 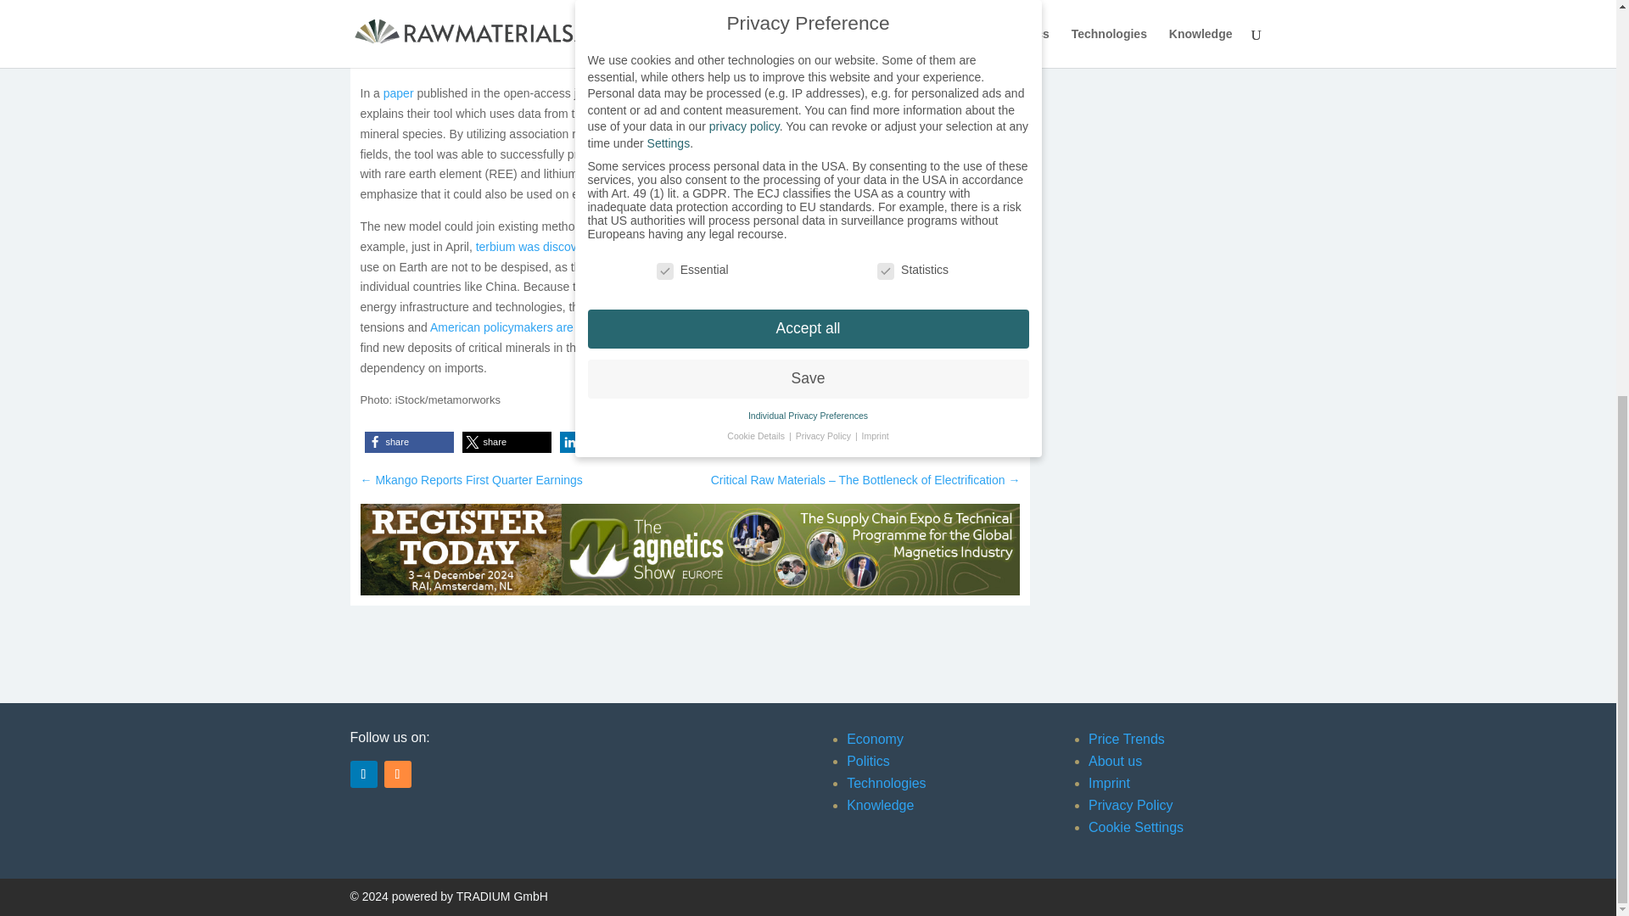 I want to click on email , so click(x=799, y=441).